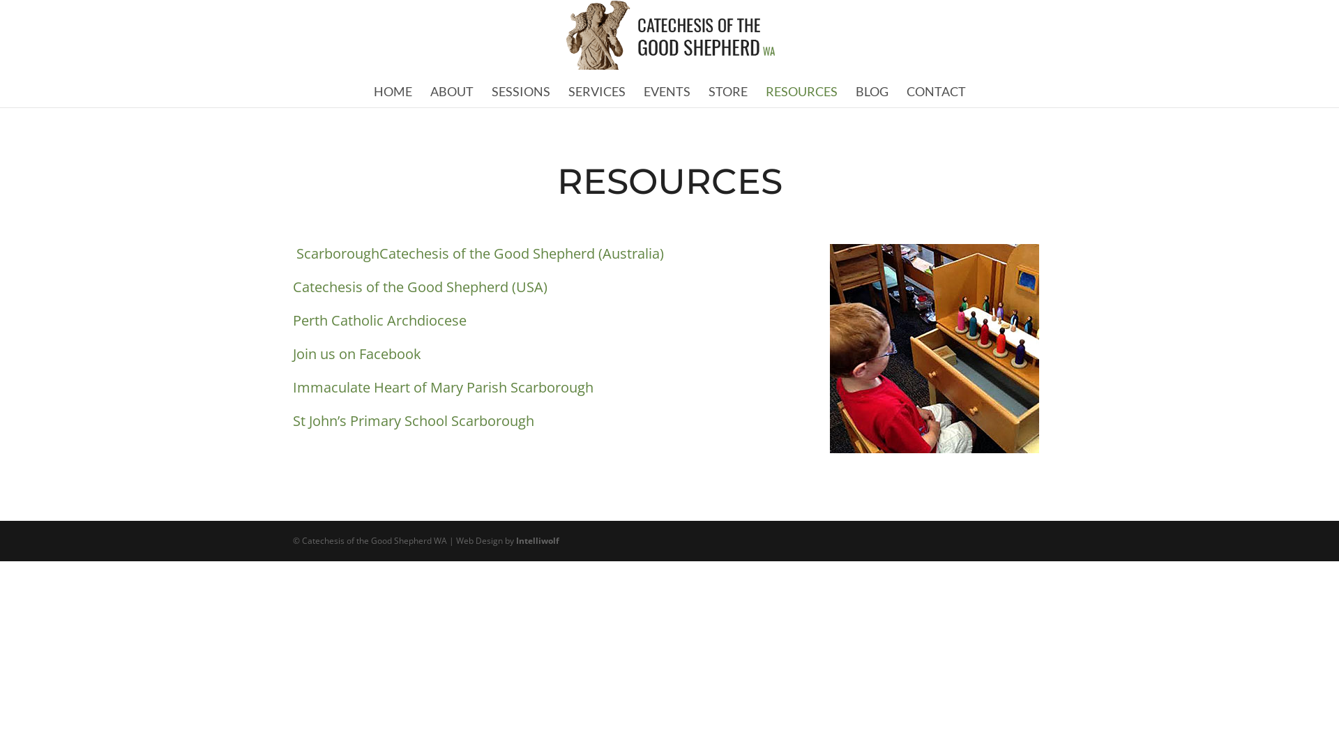 The height and width of the screenshot is (753, 1339). Describe the element at coordinates (872, 91) in the screenshot. I see `BLOG` at that location.